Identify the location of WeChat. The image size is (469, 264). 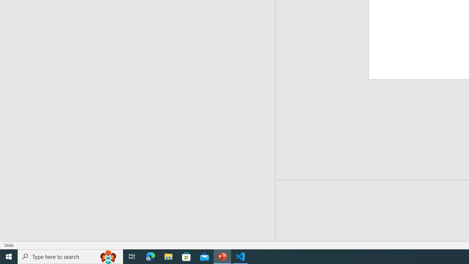
(14, 110).